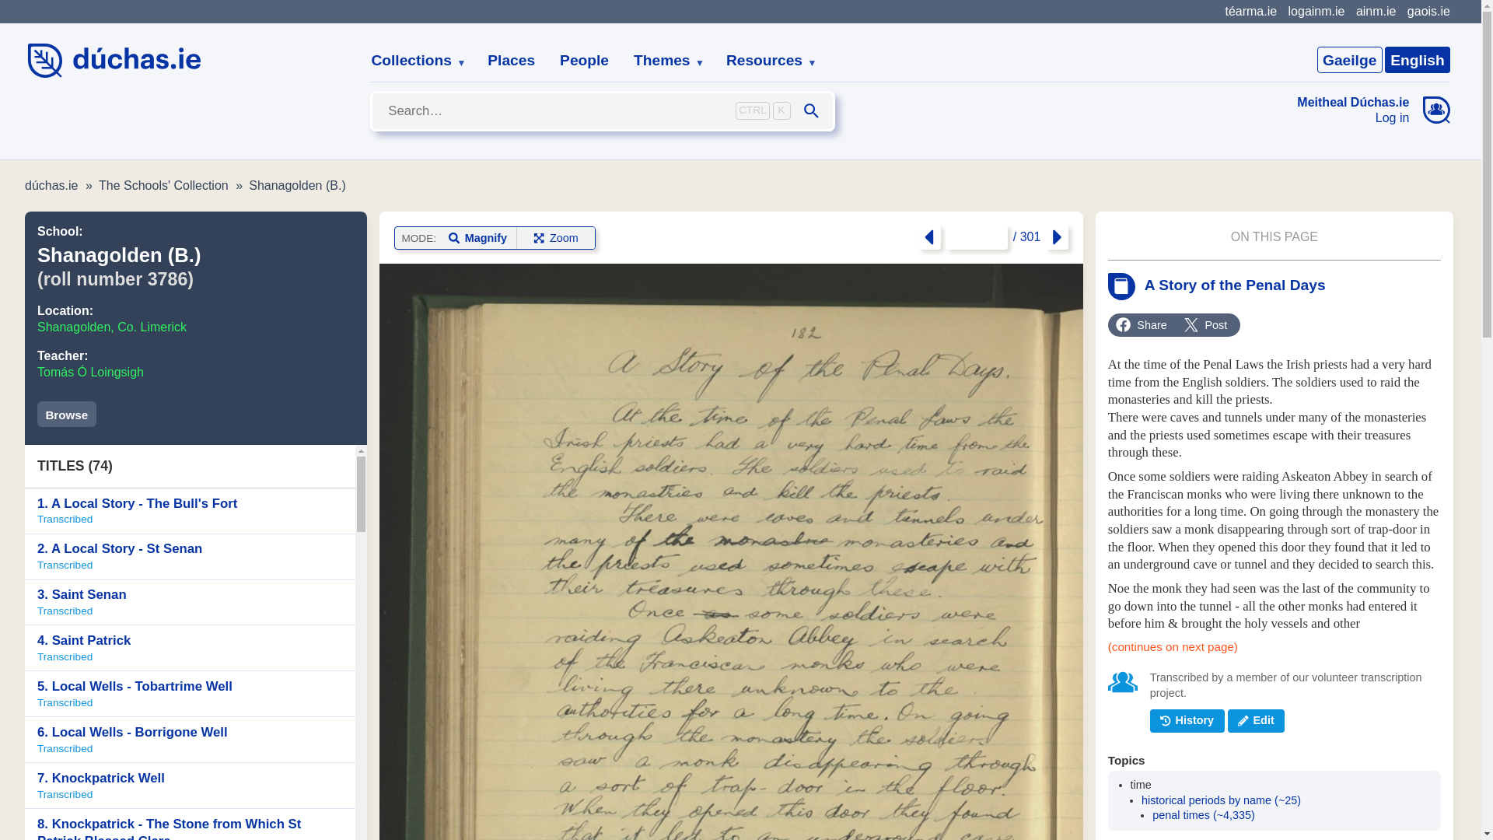 The width and height of the screenshot is (1493, 840). What do you see at coordinates (584, 61) in the screenshot?
I see `People` at bounding box center [584, 61].